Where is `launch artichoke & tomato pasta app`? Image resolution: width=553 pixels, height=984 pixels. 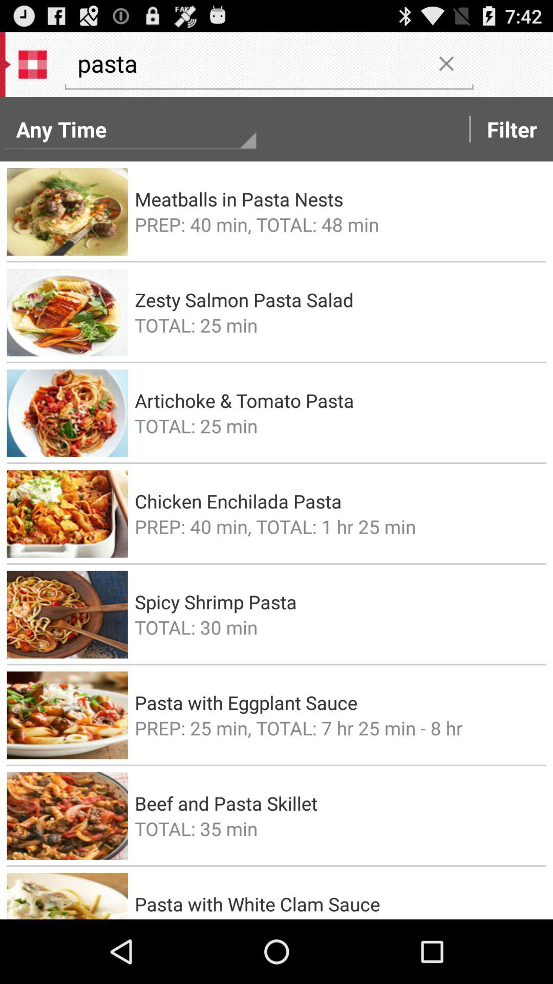 launch artichoke & tomato pasta app is located at coordinates (337, 400).